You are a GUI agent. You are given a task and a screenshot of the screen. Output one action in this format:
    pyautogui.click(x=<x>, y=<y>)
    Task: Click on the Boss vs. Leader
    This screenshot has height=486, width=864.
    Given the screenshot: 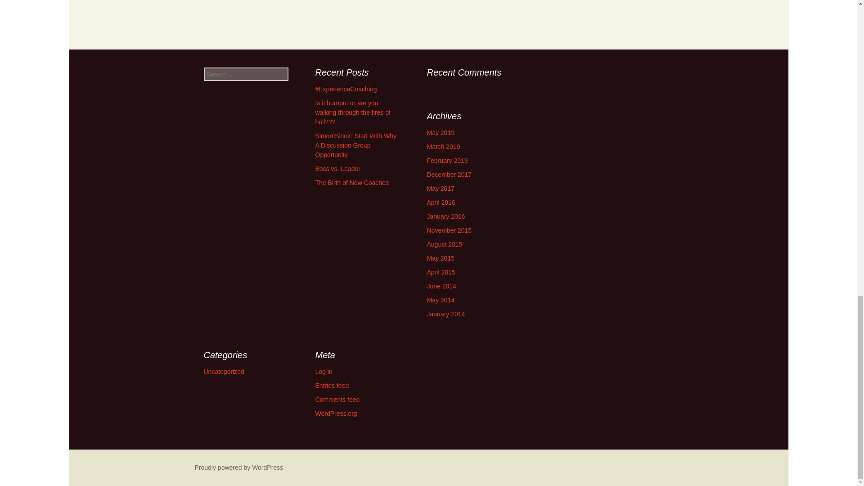 What is the action you would take?
    pyautogui.click(x=337, y=169)
    